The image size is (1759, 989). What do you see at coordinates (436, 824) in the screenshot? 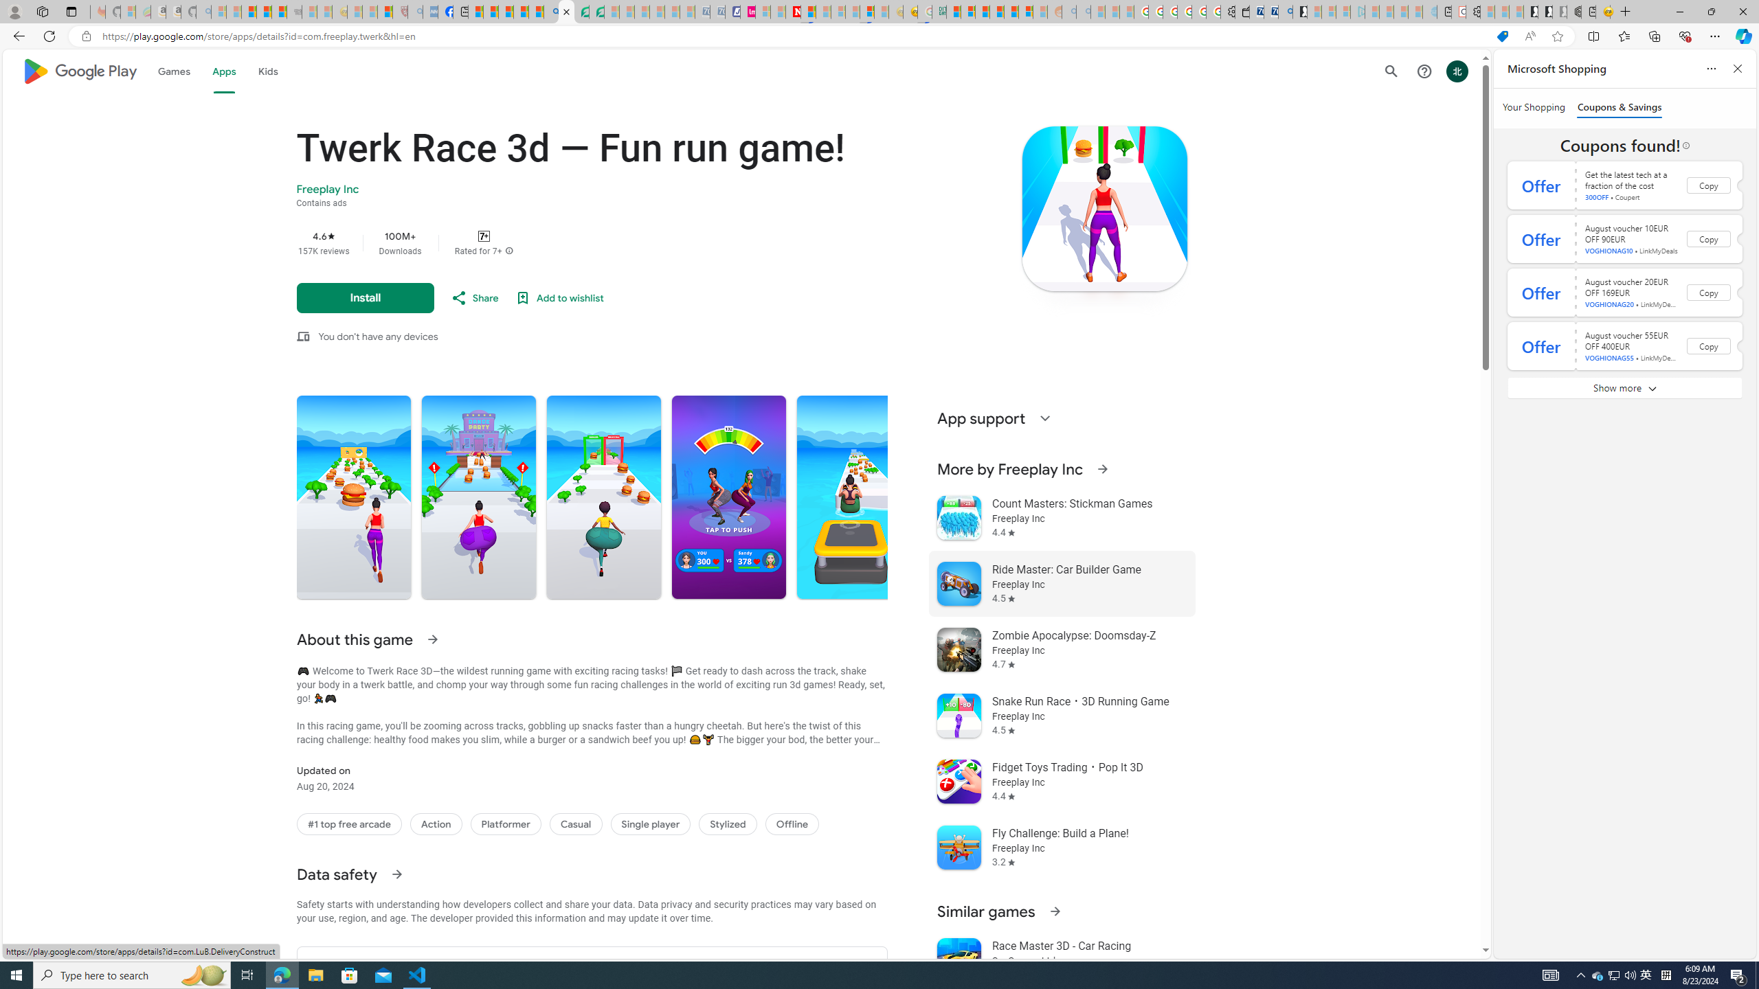
I see `Action` at bounding box center [436, 824].